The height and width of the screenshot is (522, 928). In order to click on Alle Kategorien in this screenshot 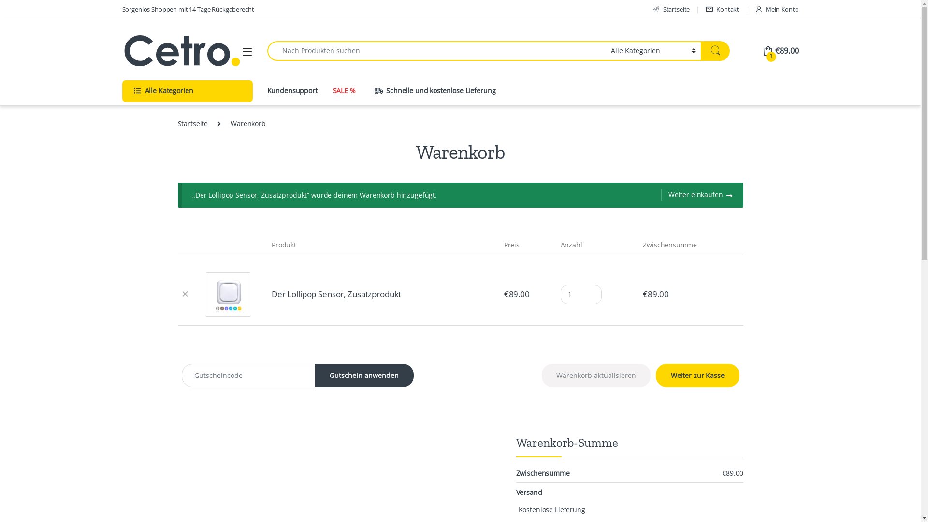, I will do `click(187, 91)`.